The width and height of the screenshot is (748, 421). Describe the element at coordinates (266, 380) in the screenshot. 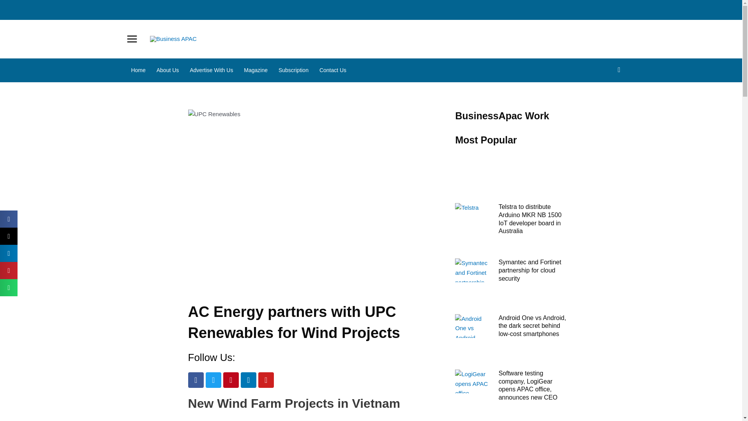

I see `Youtube` at that location.